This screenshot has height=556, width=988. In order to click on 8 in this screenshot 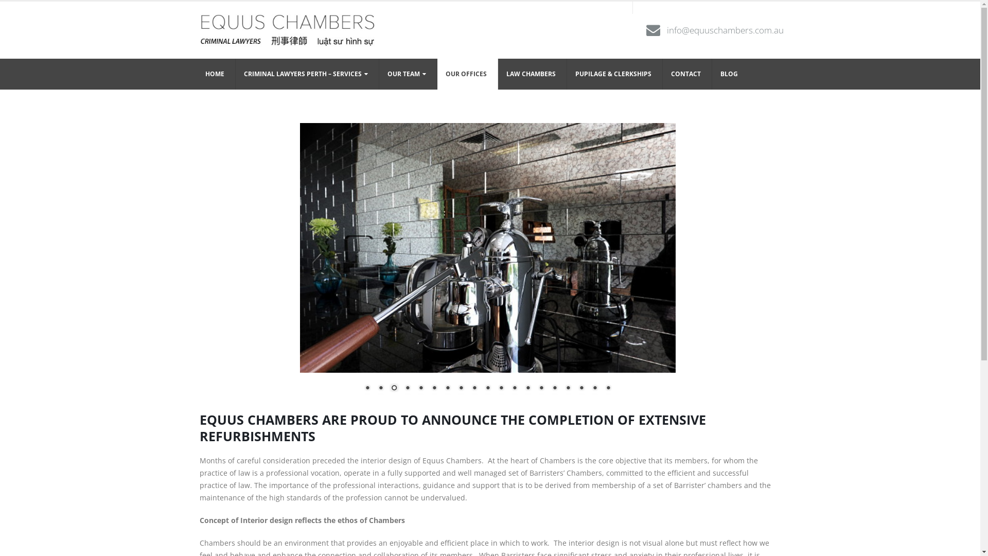, I will do `click(461, 389)`.